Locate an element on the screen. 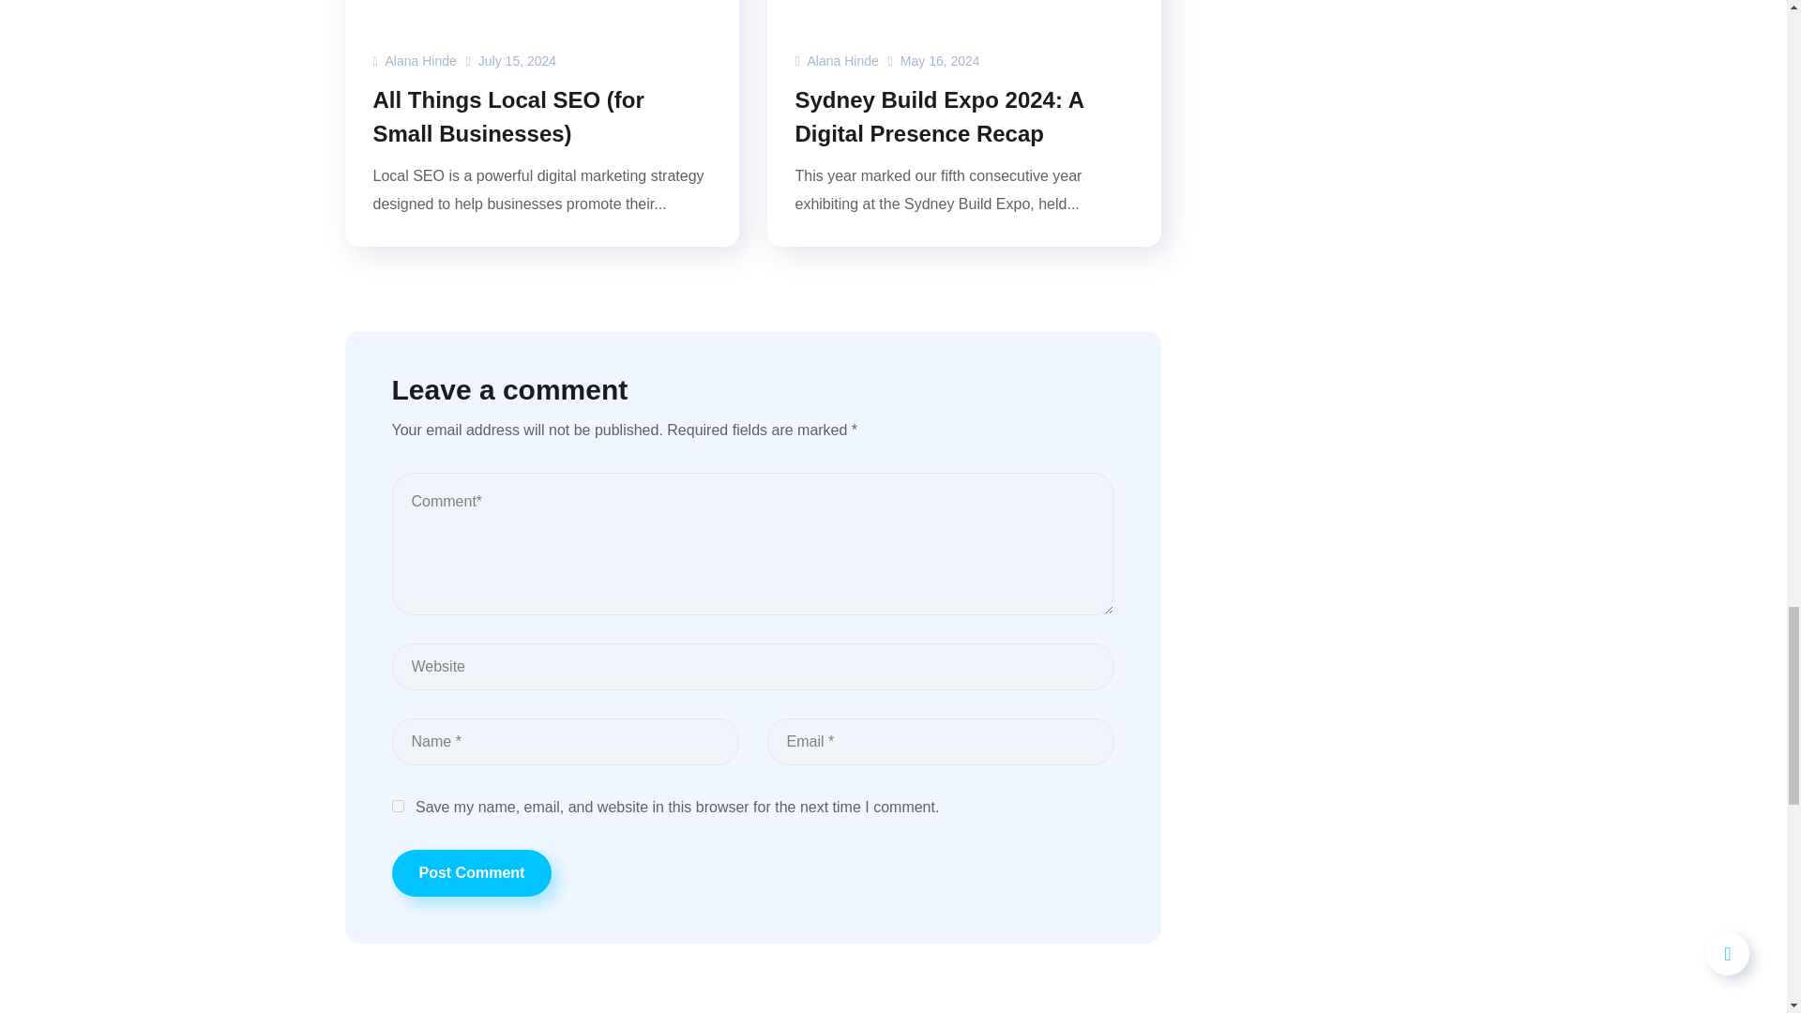 The width and height of the screenshot is (1801, 1013). Post Comment is located at coordinates (473, 872).